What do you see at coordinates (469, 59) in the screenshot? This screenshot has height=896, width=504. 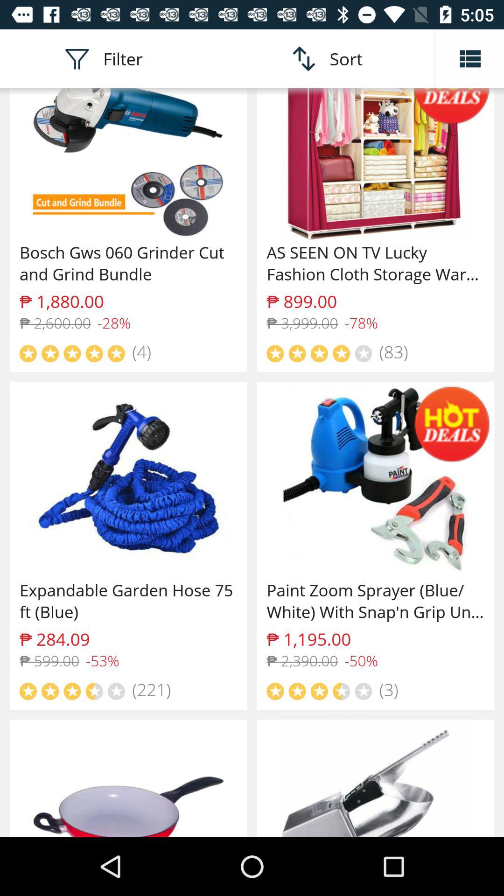 I see `open menu` at bounding box center [469, 59].